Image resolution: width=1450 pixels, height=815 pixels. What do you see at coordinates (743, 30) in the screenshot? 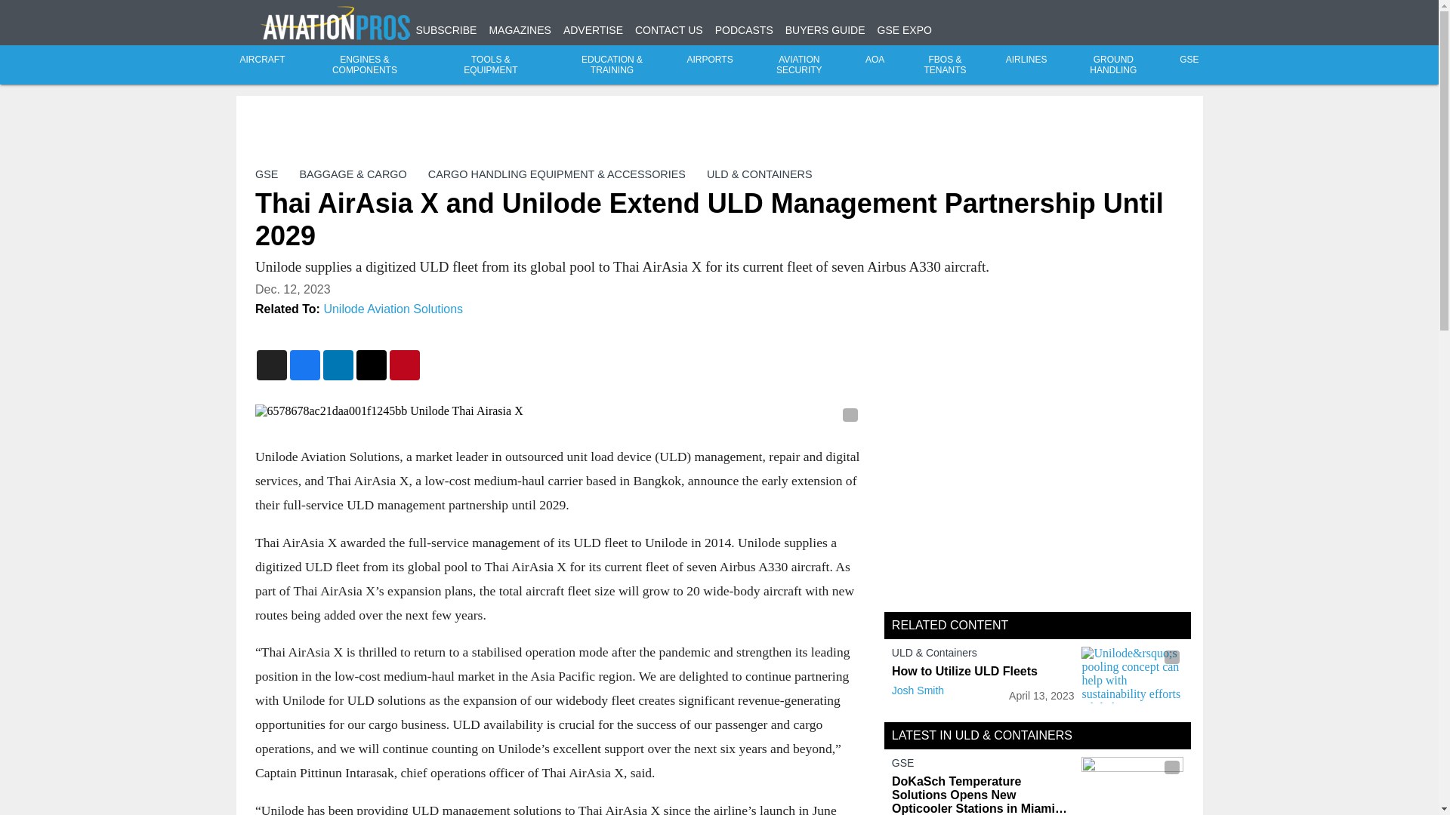
I see `PODCASTS` at bounding box center [743, 30].